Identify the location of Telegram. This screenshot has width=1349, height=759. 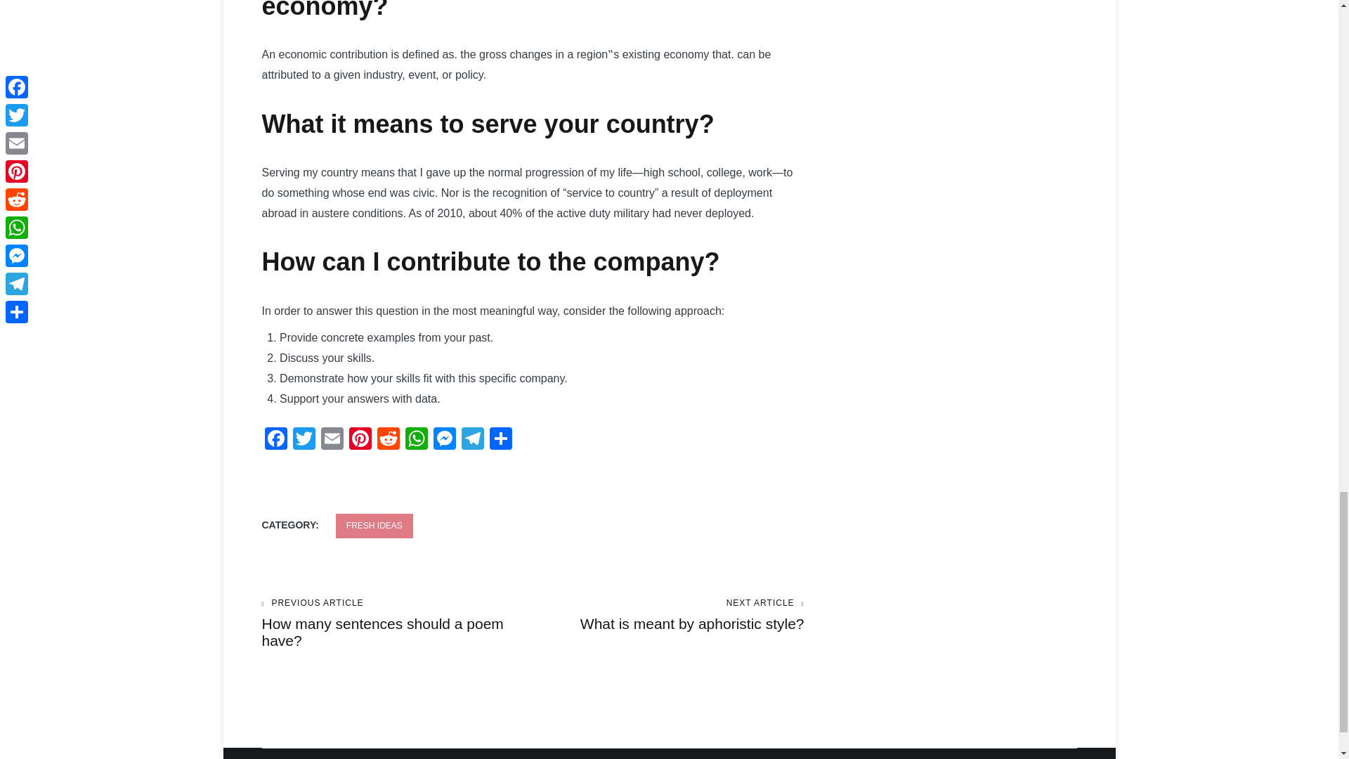
(472, 440).